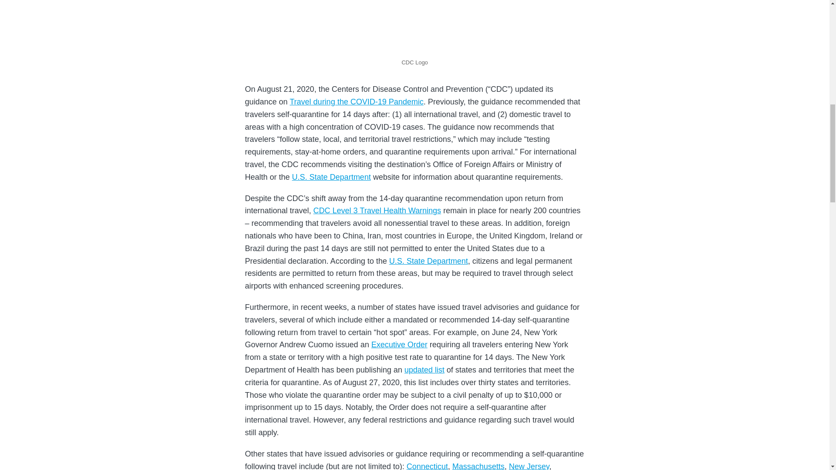 The width and height of the screenshot is (836, 470). What do you see at coordinates (425, 370) in the screenshot?
I see `updated list` at bounding box center [425, 370].